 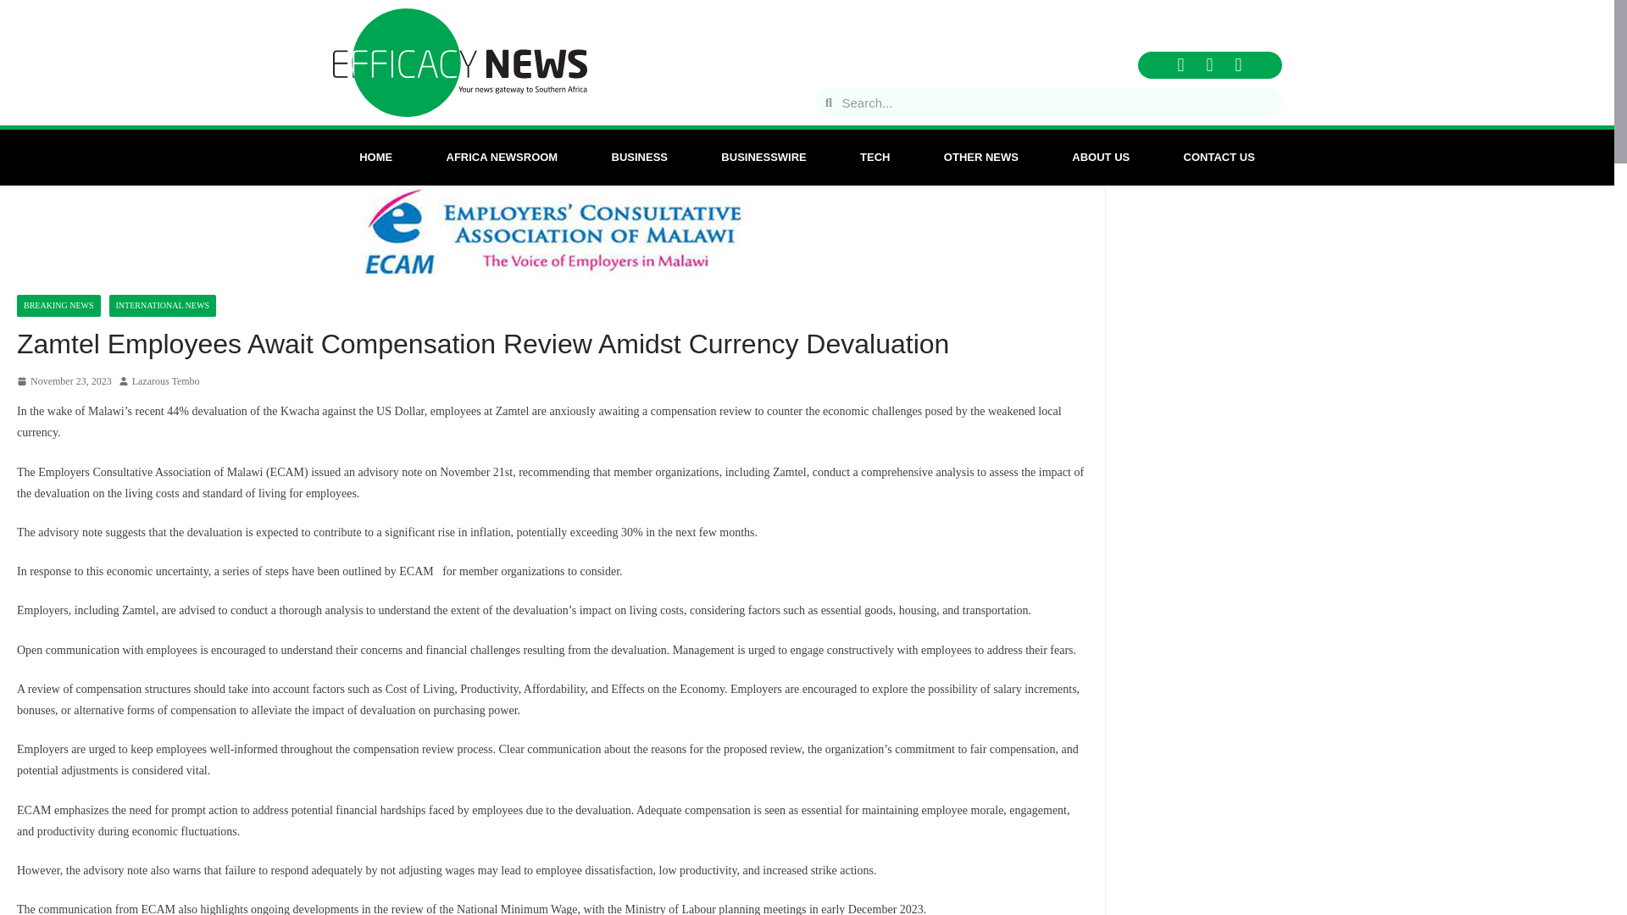 I want to click on TECH, so click(x=875, y=158).